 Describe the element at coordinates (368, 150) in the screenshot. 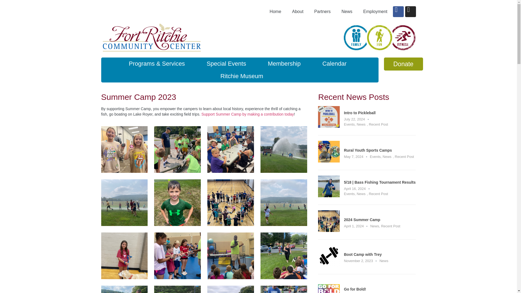

I see `Rural Youth Sports Camps` at that location.